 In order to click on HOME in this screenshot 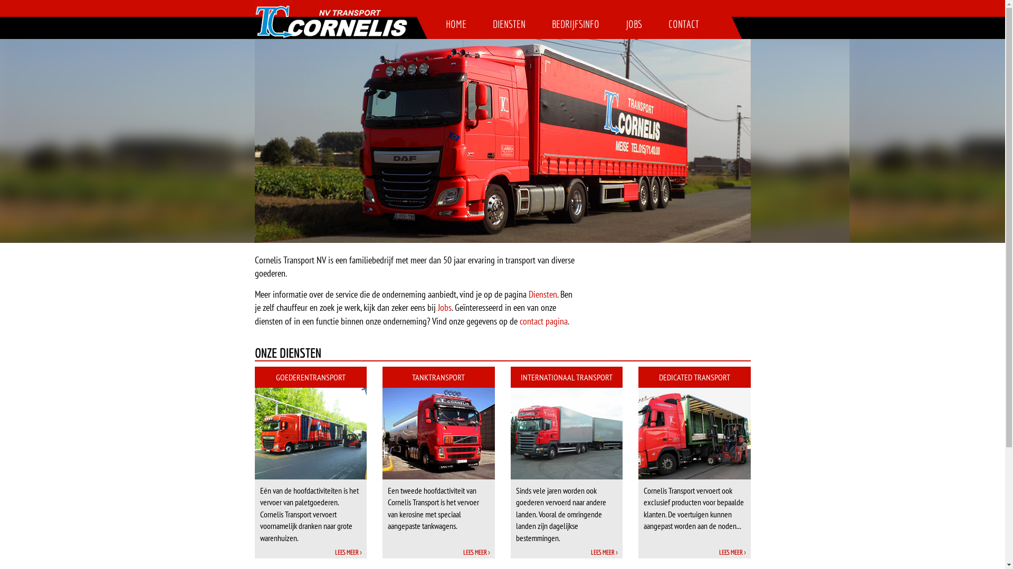, I will do `click(456, 24)`.